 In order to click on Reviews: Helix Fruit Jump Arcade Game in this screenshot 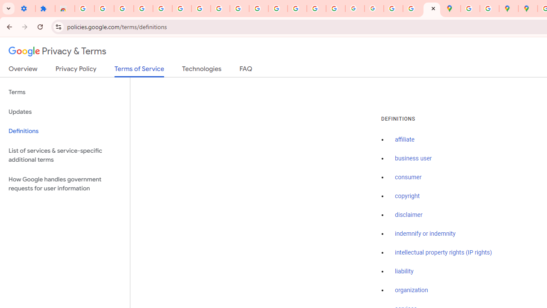, I will do `click(65, 9)`.